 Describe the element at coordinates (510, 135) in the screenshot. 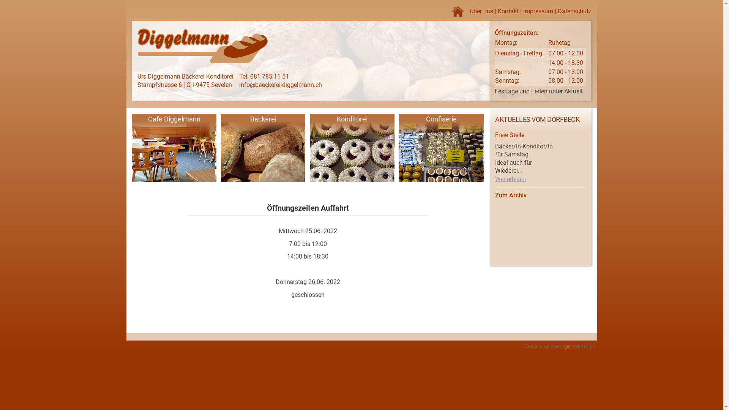

I see `Freie Stelle` at that location.